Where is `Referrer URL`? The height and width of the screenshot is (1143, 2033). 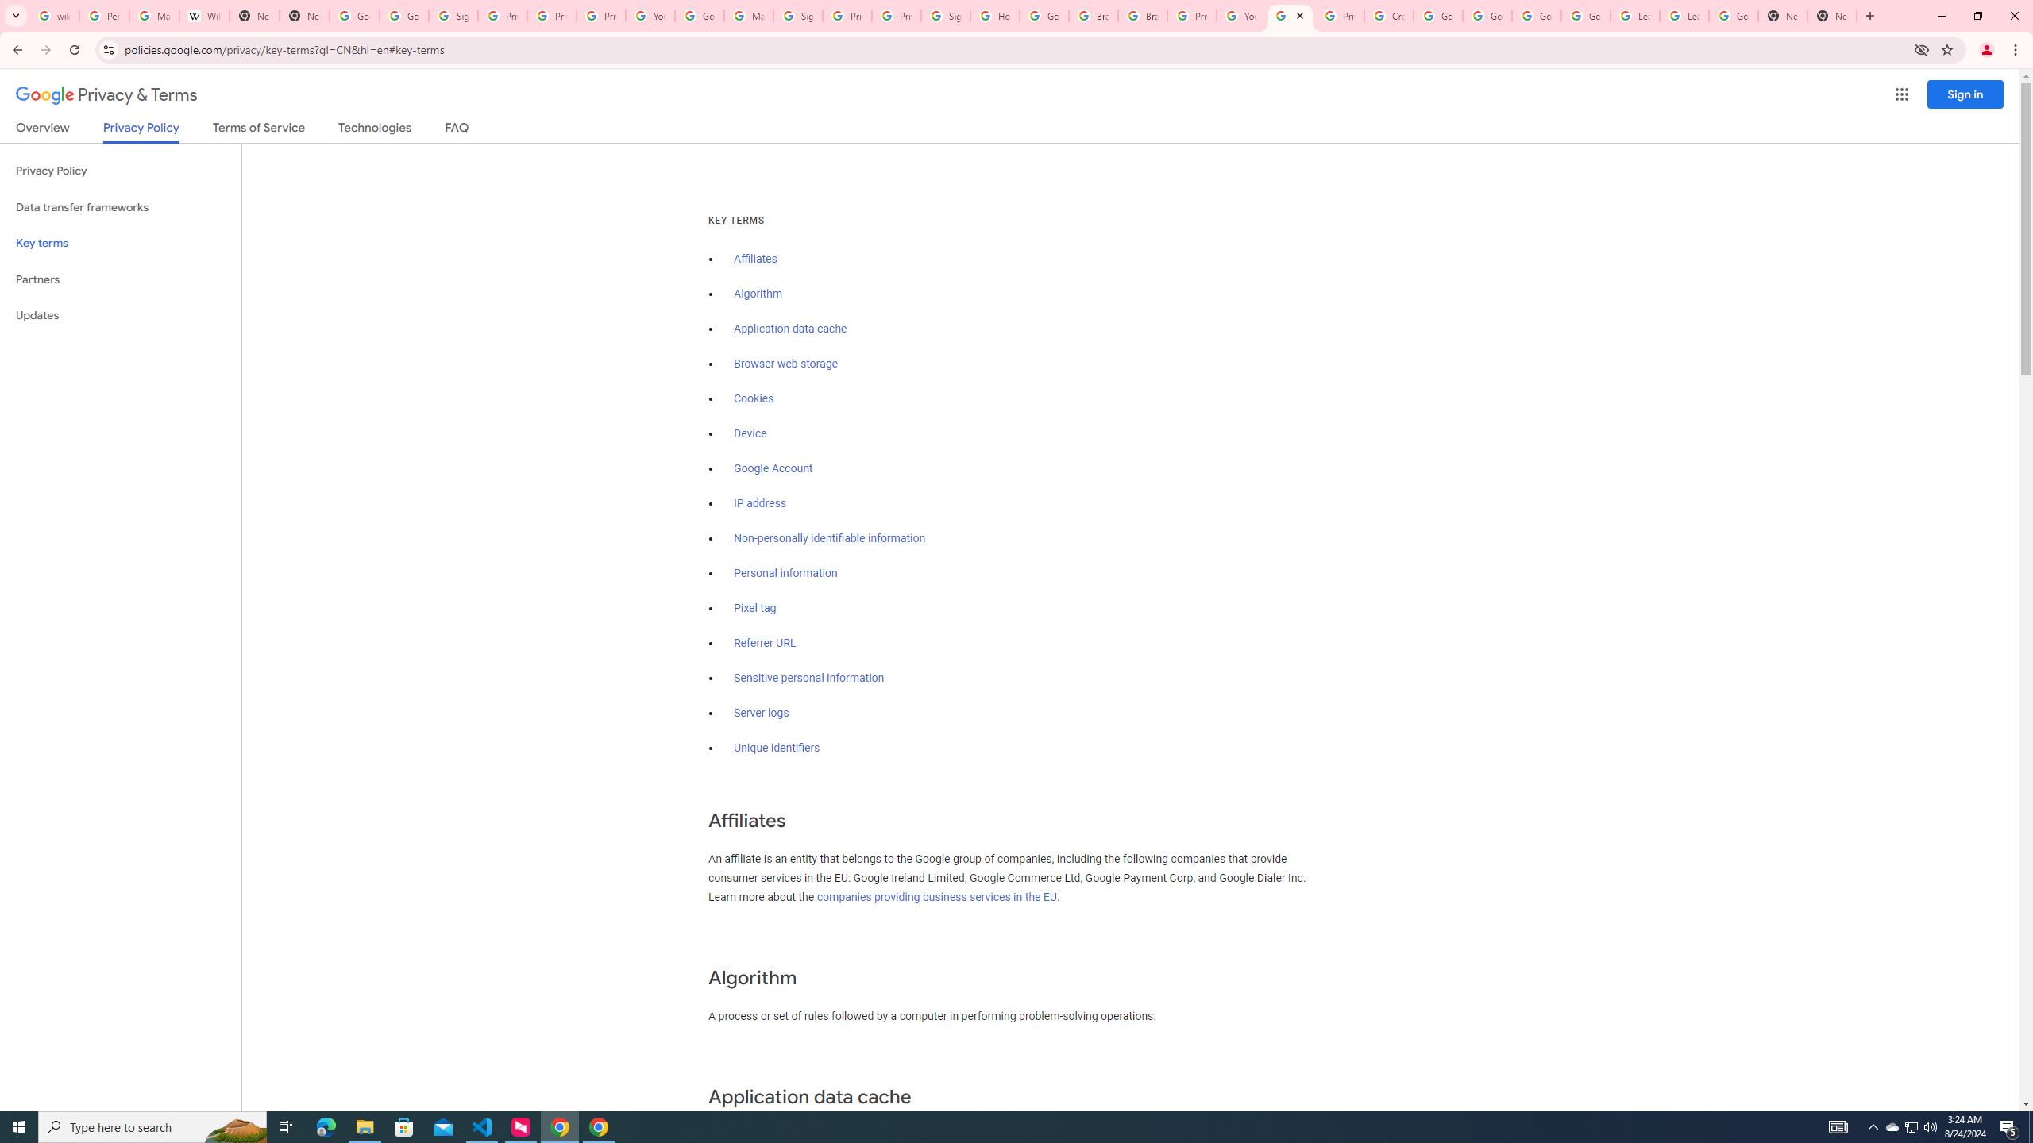 Referrer URL is located at coordinates (766, 643).